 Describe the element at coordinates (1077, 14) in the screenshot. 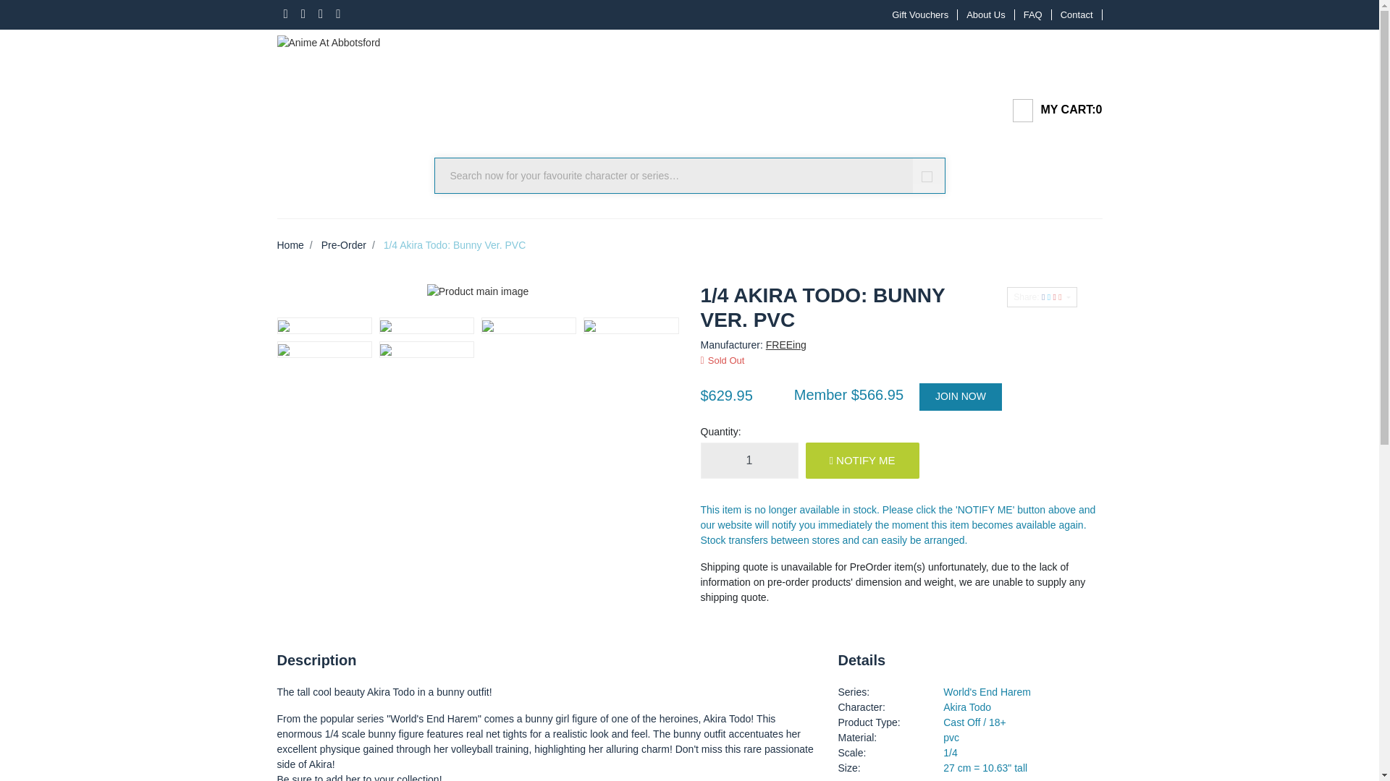

I see `Contact` at that location.